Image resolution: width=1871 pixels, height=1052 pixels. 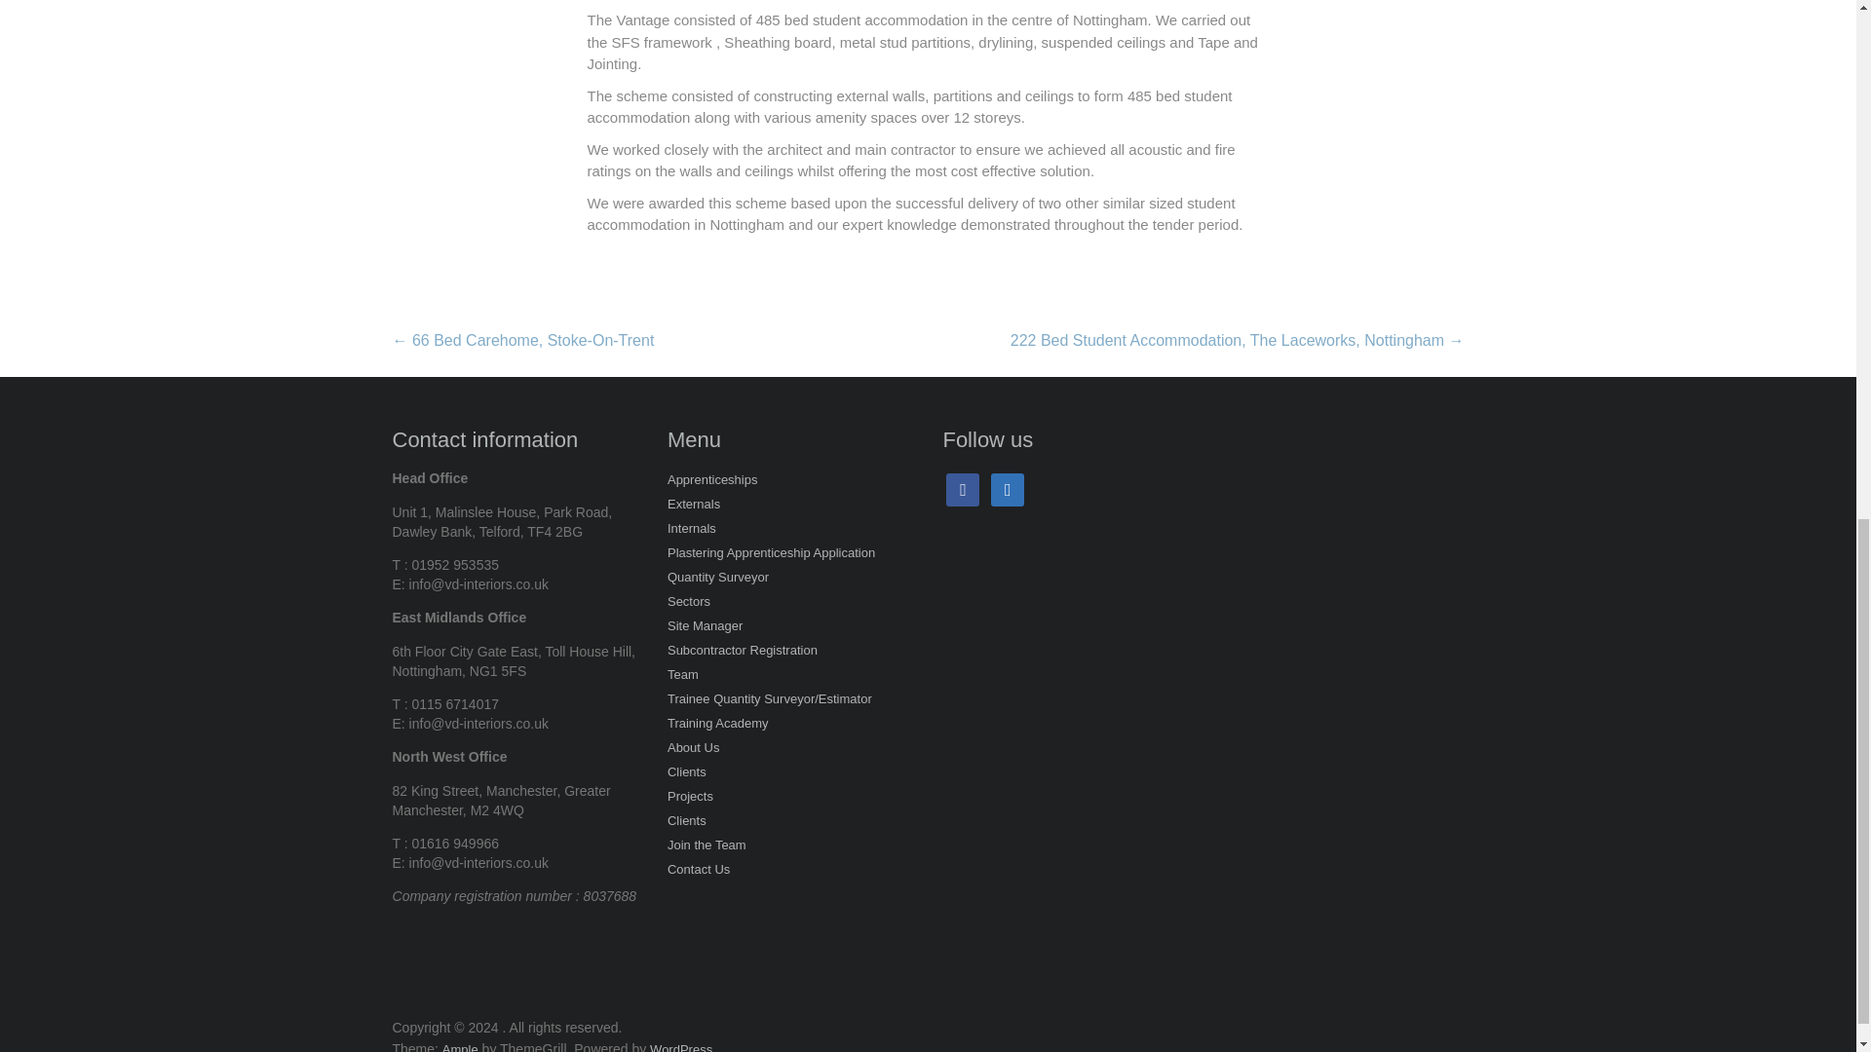 What do you see at coordinates (963, 491) in the screenshot?
I see `Facebook` at bounding box center [963, 491].